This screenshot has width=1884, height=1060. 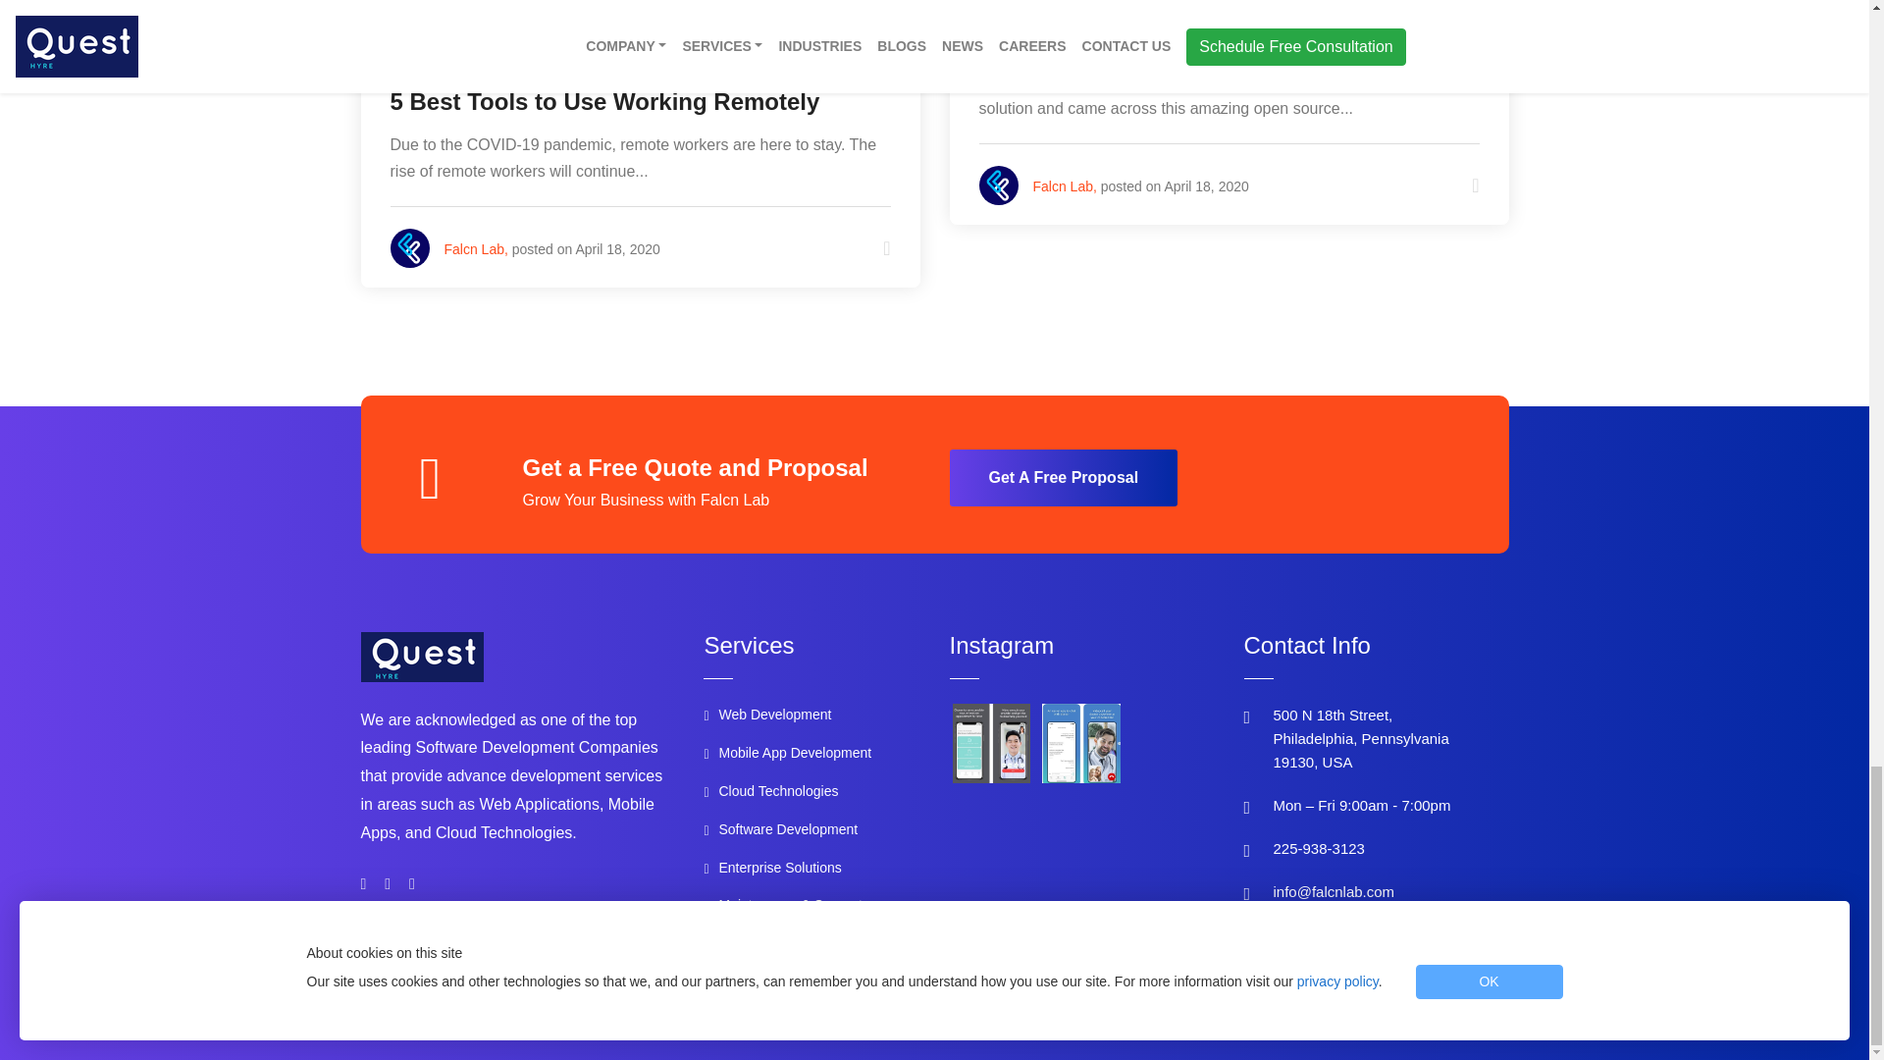 I want to click on Image Title Here, so click(x=1081, y=744).